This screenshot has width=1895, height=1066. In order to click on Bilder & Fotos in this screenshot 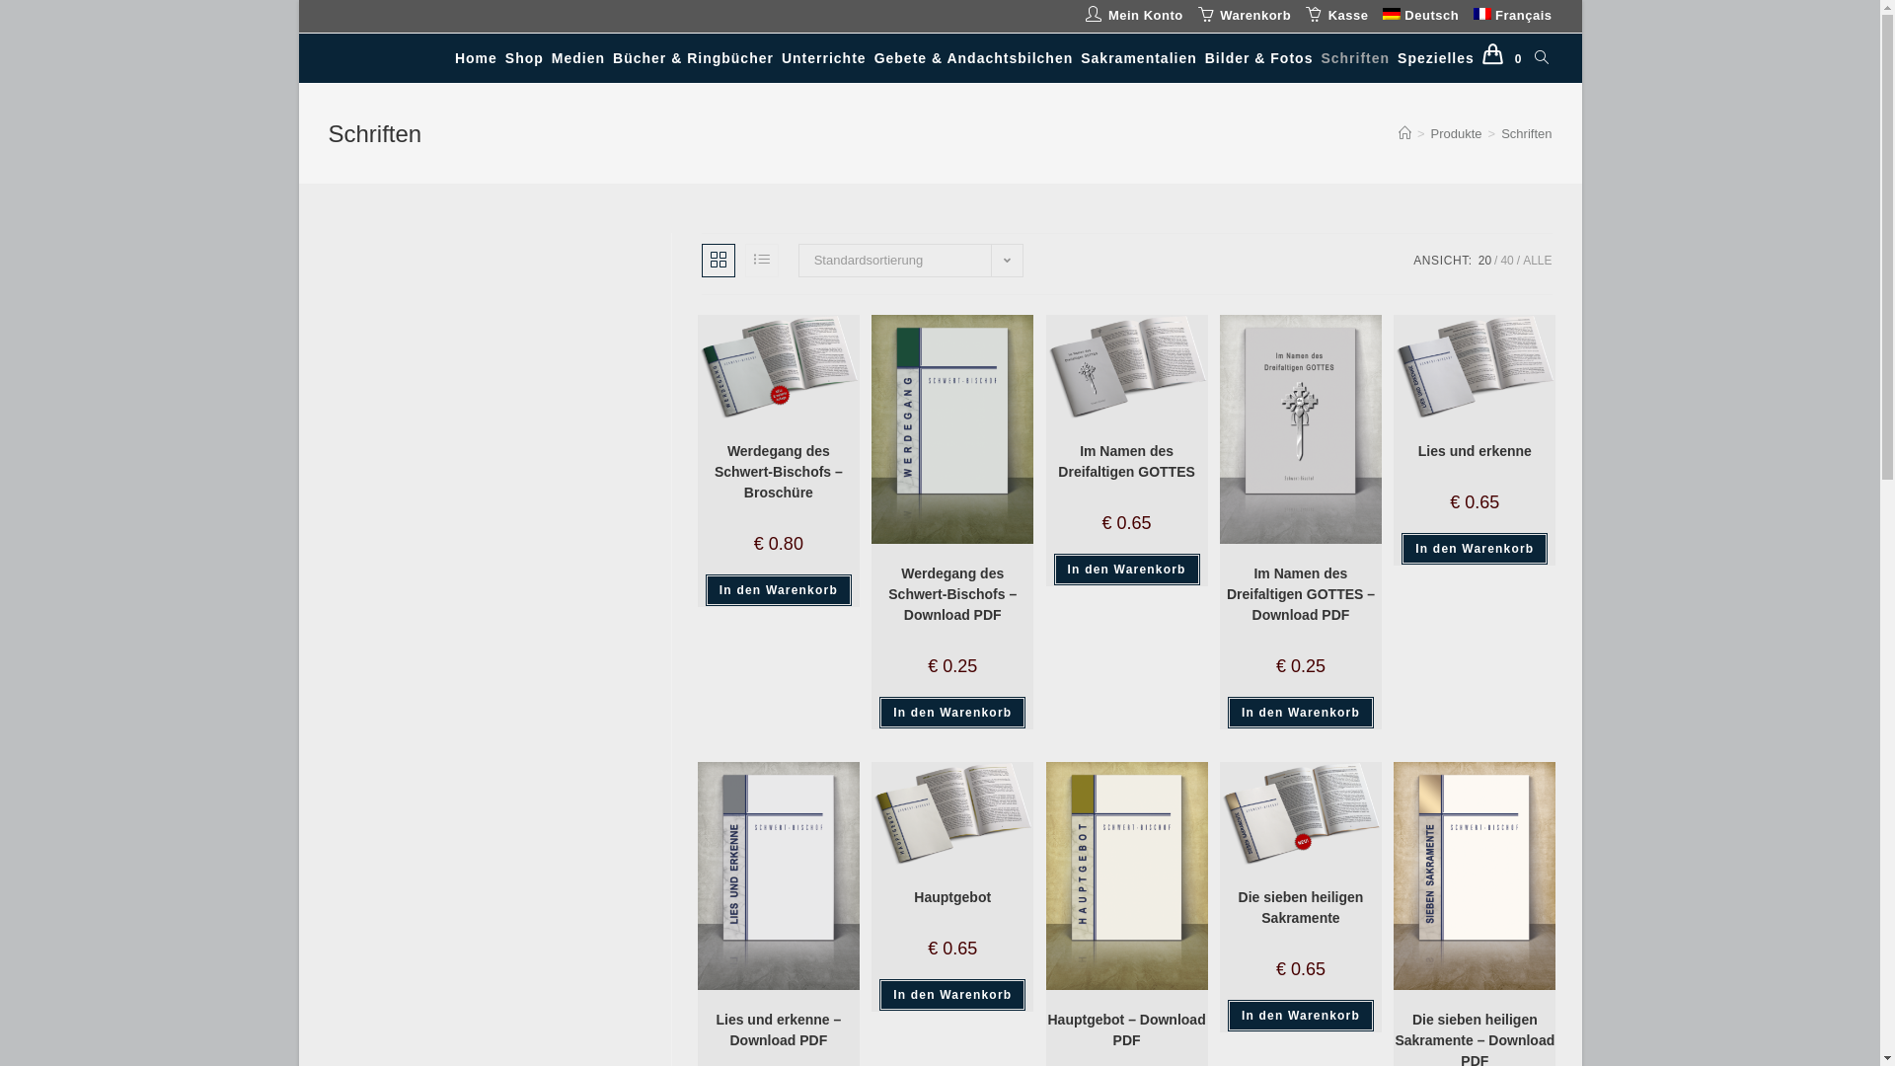, I will do `click(1259, 58)`.